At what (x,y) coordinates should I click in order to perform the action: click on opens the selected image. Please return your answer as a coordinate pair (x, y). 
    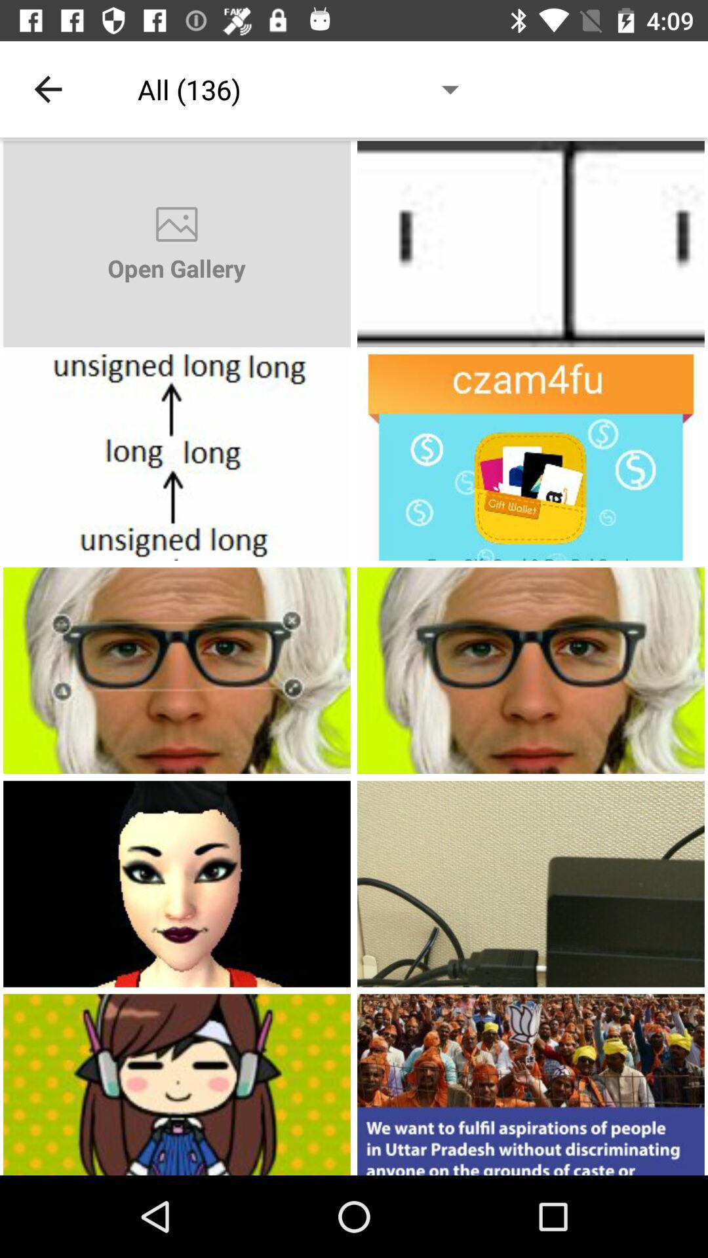
    Looking at the image, I should click on (531, 244).